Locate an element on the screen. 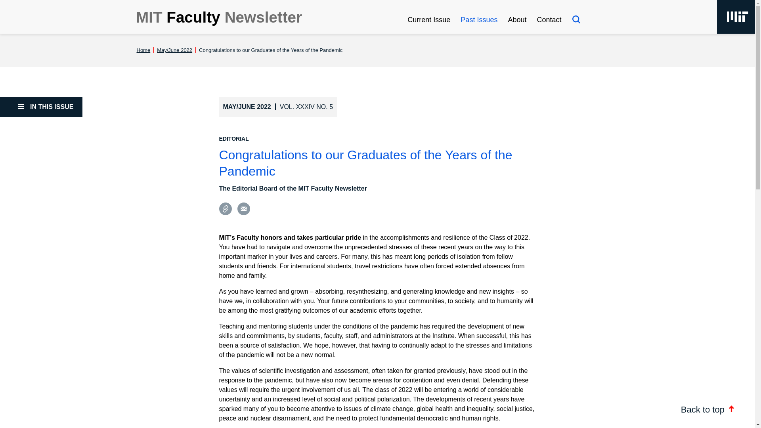  Current Issue is located at coordinates (429, 19).